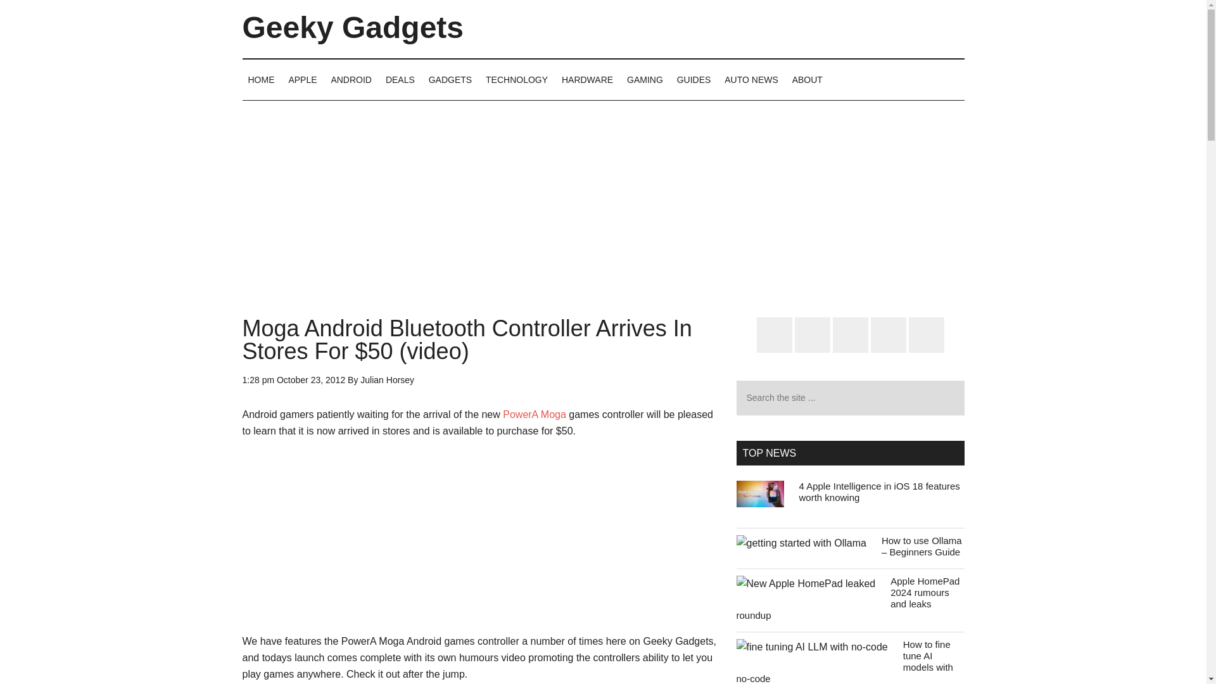 The width and height of the screenshot is (1216, 684). Describe the element at coordinates (535, 414) in the screenshot. I see `PowerA Moga` at that location.